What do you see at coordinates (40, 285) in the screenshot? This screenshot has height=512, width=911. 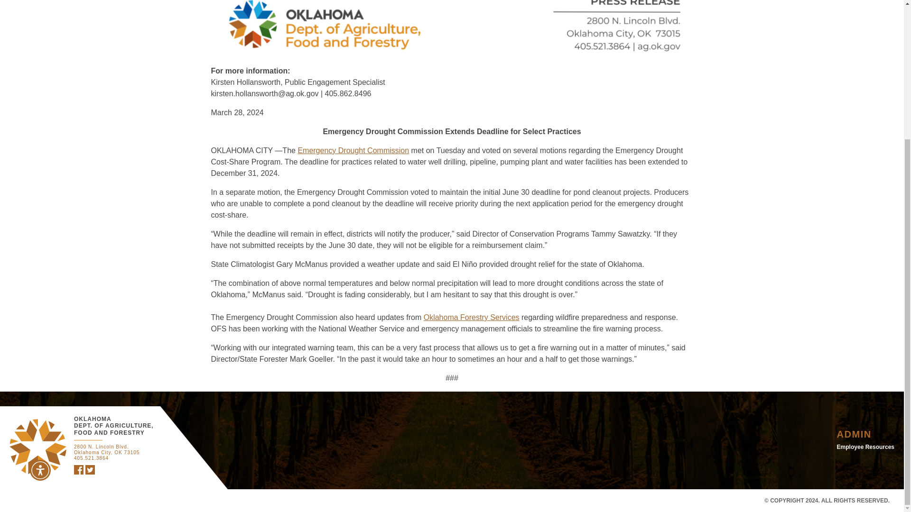 I see `Accessibility Menu` at bounding box center [40, 285].